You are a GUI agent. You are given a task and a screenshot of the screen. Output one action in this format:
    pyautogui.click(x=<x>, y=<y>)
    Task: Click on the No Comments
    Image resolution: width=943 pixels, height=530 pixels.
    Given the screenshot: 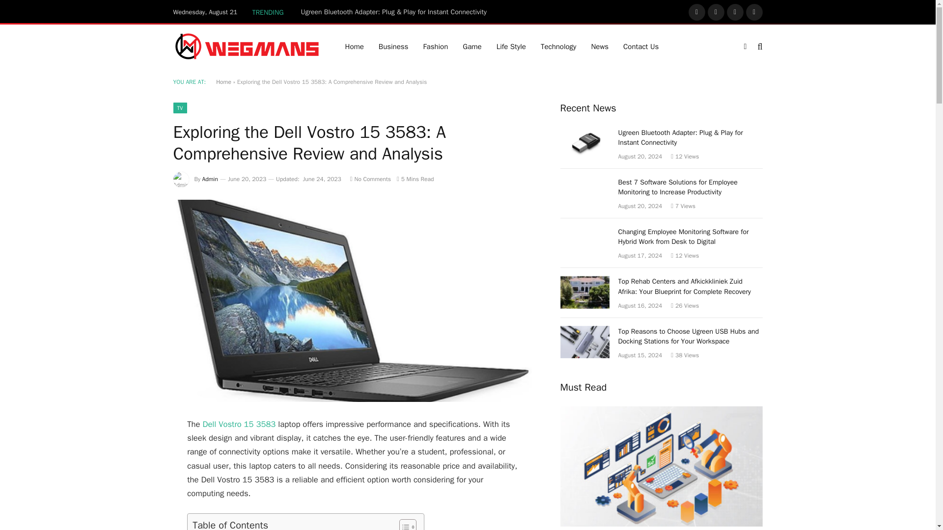 What is the action you would take?
    pyautogui.click(x=370, y=179)
    